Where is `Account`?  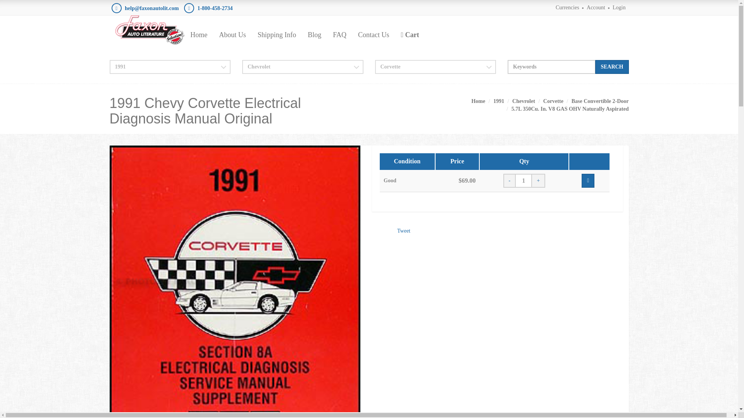 Account is located at coordinates (596, 7).